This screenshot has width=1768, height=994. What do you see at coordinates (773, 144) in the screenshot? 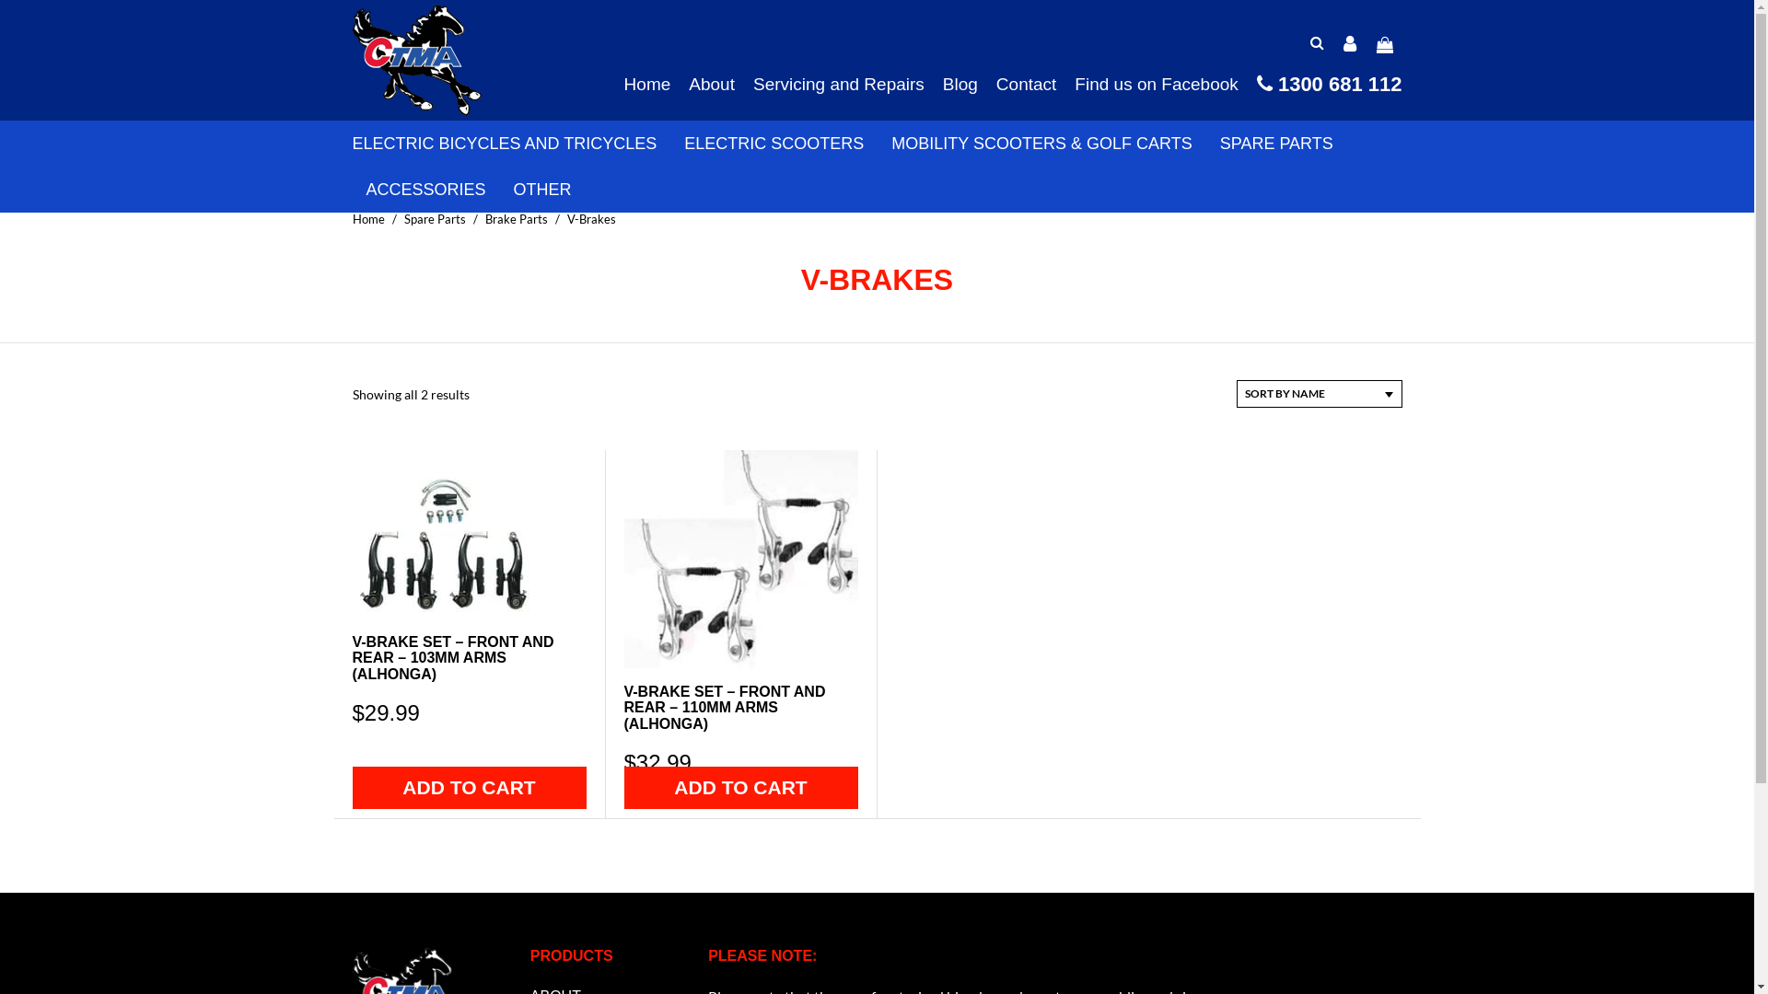
I see `ELECTRIC SCOOTERS` at bounding box center [773, 144].